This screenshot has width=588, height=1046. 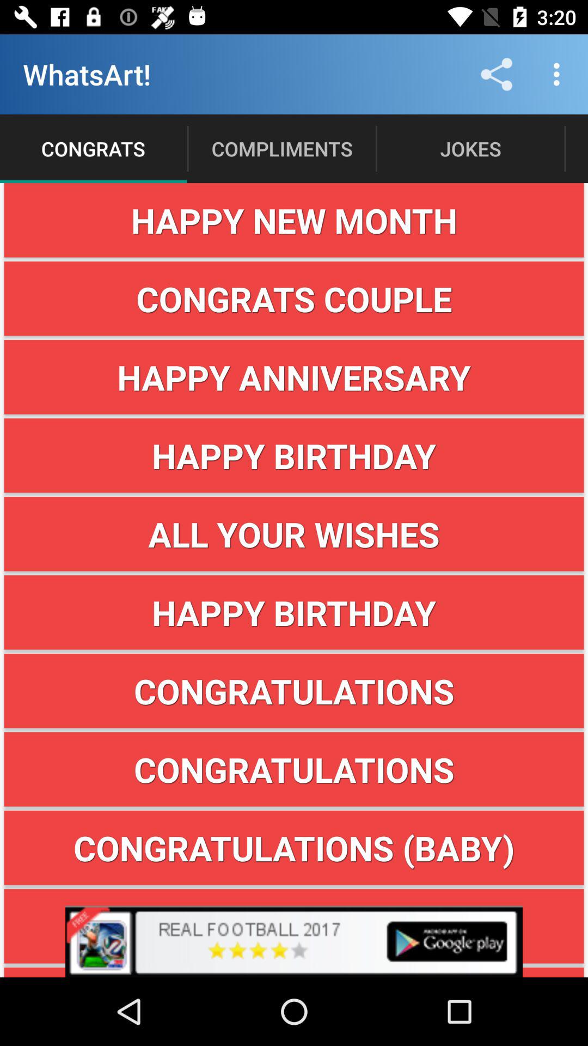 I want to click on press the item above jokes, so click(x=497, y=74).